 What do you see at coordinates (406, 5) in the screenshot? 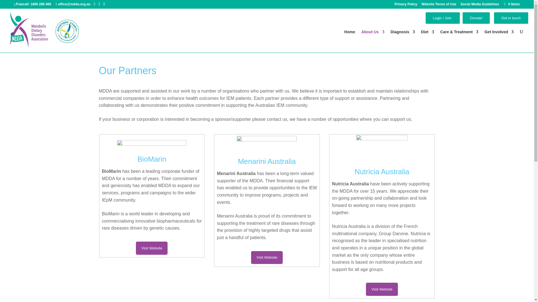
I see `Privacy Policy` at bounding box center [406, 5].